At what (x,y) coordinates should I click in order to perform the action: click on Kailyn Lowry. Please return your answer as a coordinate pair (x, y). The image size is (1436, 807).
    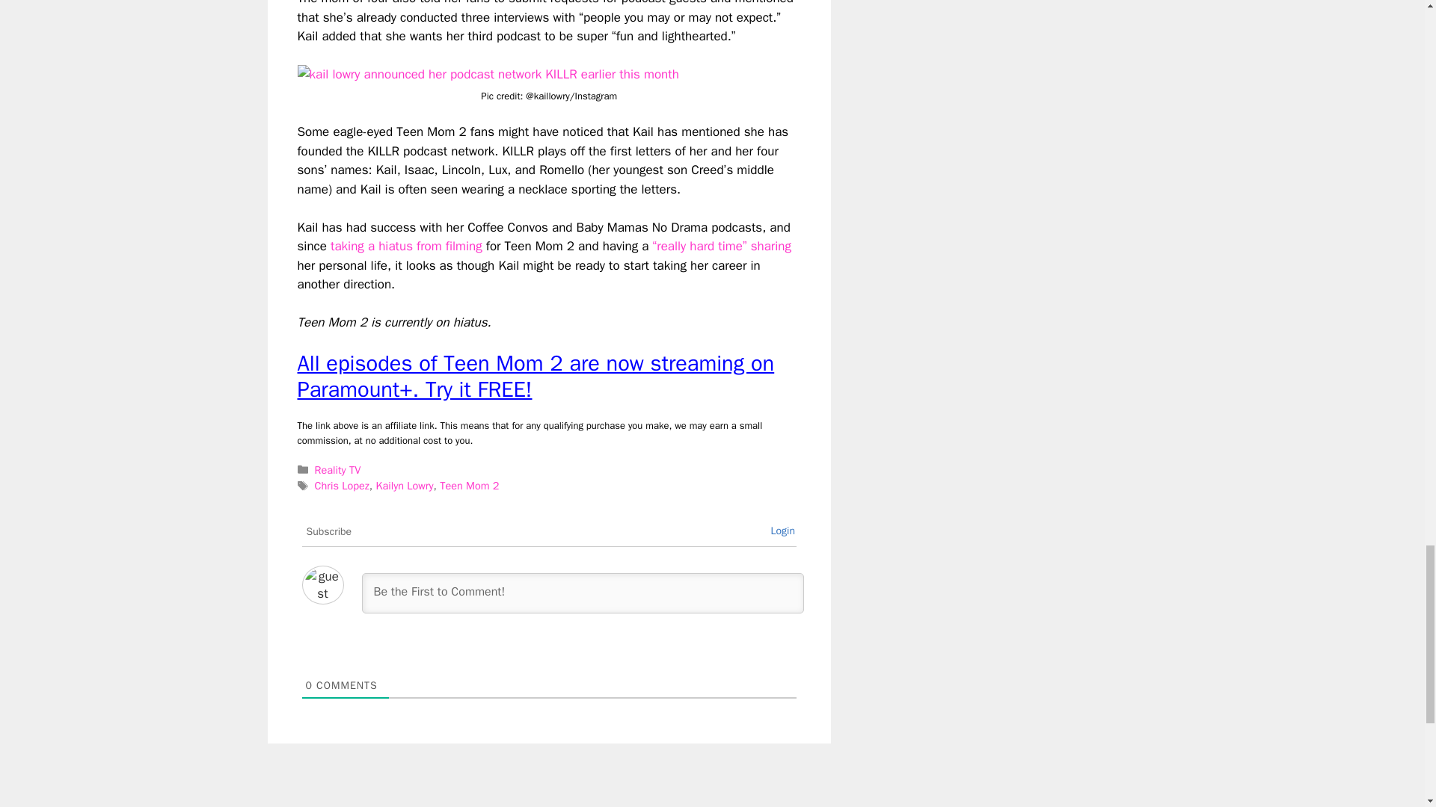
    Looking at the image, I should click on (405, 486).